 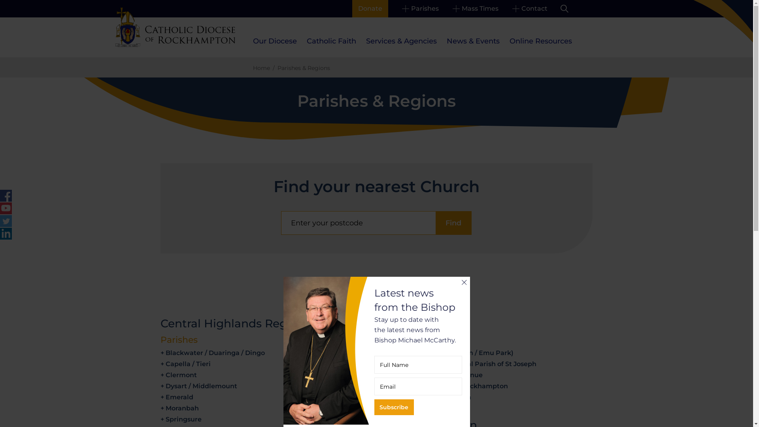 I want to click on Our Diocese, so click(x=275, y=41).